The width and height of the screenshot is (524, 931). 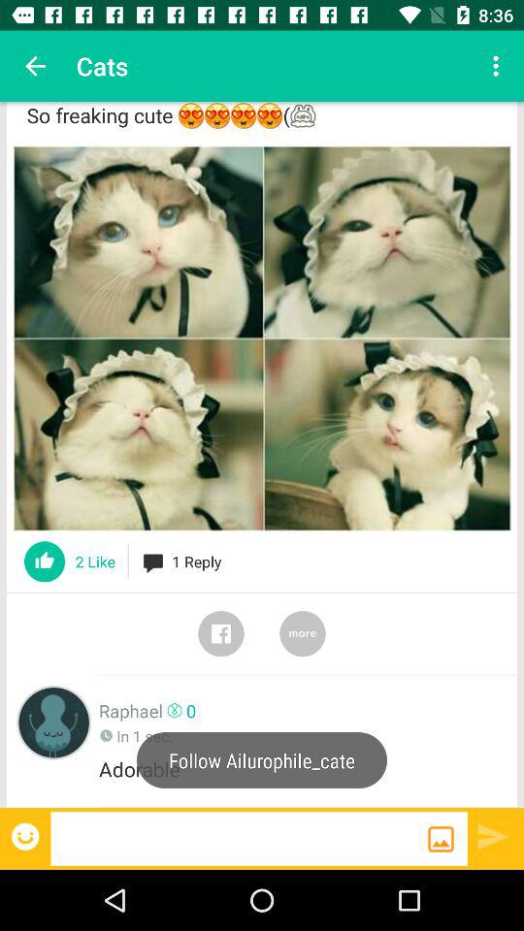 I want to click on insert image, so click(x=441, y=839).